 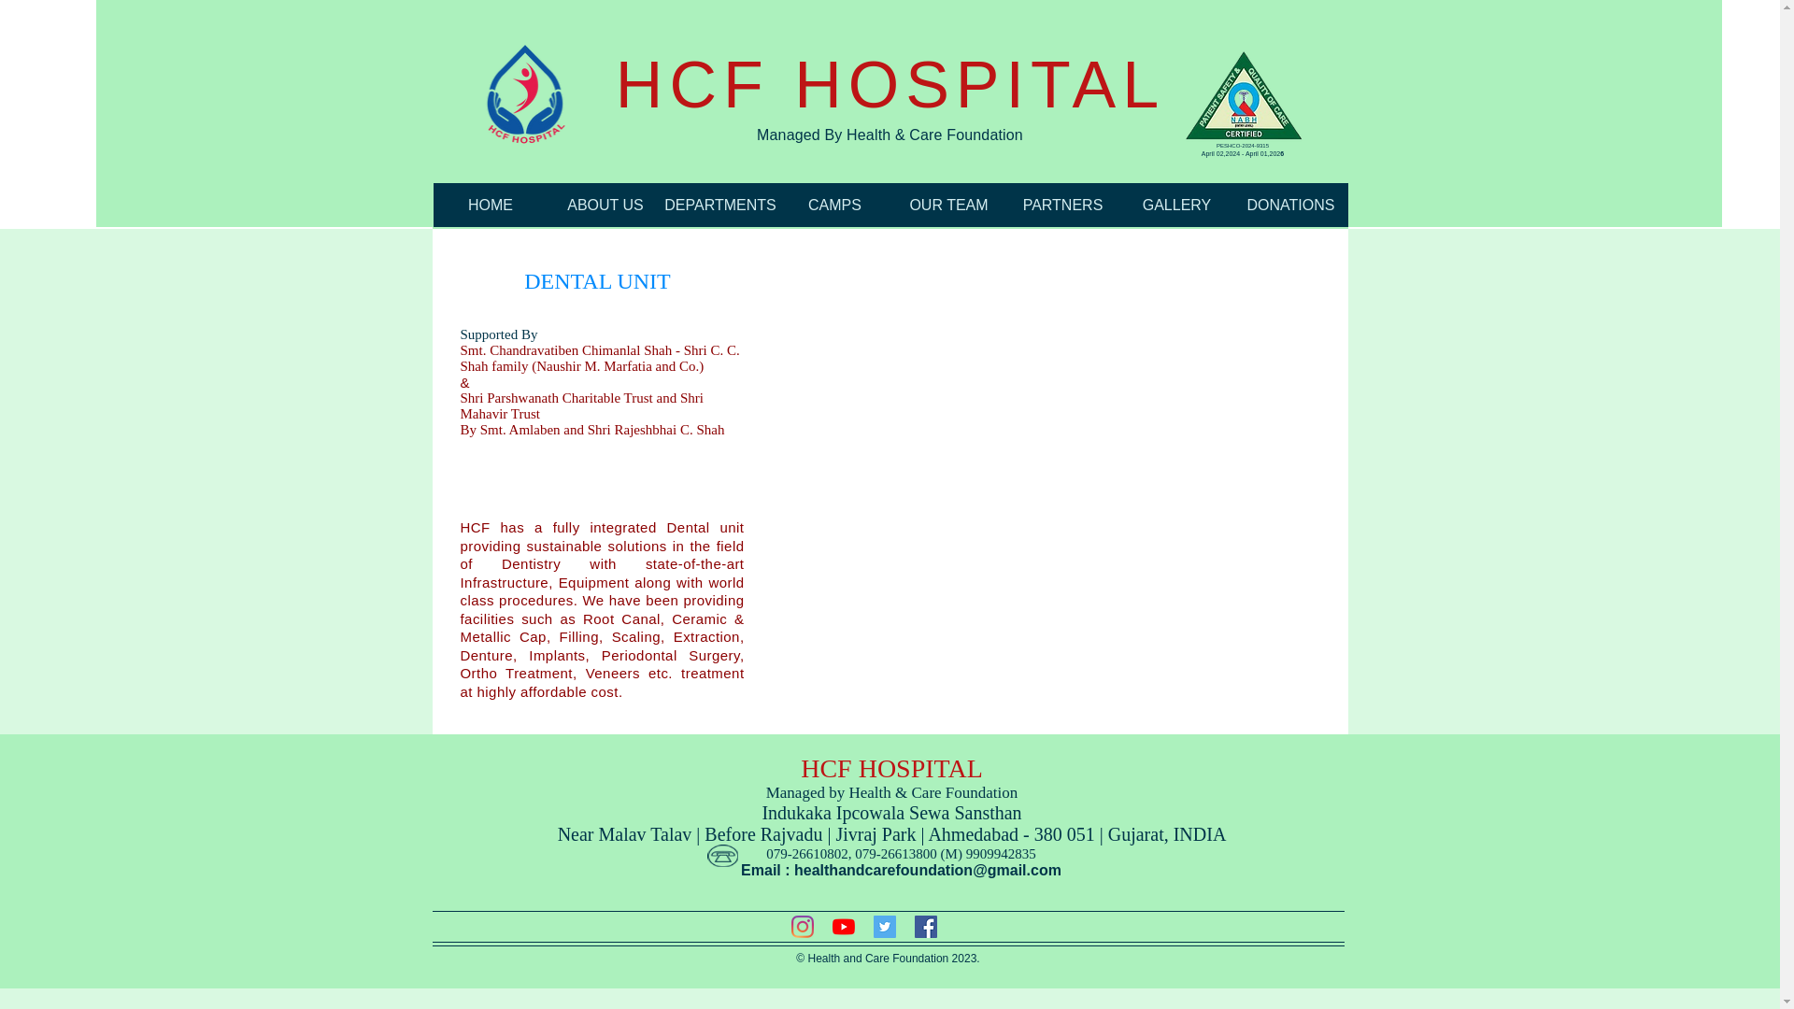 What do you see at coordinates (1061, 205) in the screenshot?
I see `PARTNERS` at bounding box center [1061, 205].